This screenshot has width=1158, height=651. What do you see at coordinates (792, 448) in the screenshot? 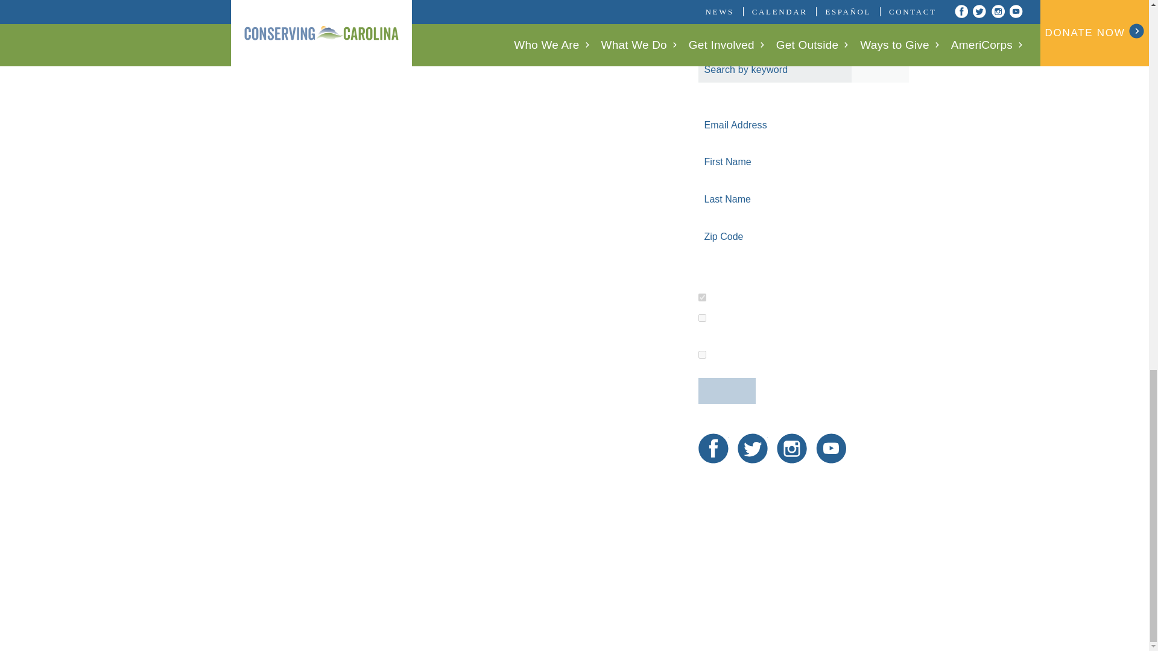
I see `Visit Conserving Carolina on Instagram` at bounding box center [792, 448].